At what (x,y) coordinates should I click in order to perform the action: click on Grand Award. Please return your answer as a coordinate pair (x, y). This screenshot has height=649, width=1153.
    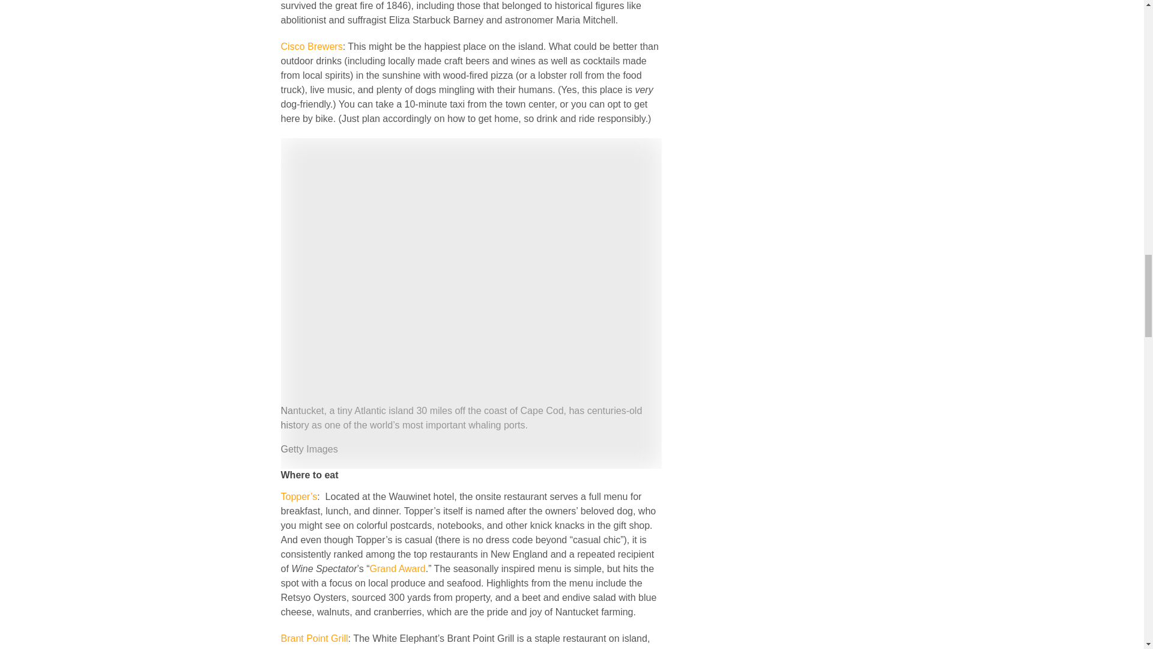
    Looking at the image, I should click on (398, 568).